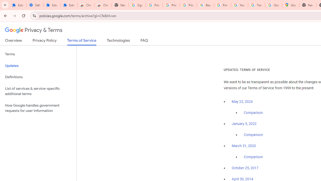 This screenshot has height=181, width=321. Describe the element at coordinates (103, 5) in the screenshot. I see `Chrome Web Store - Themes` at that location.